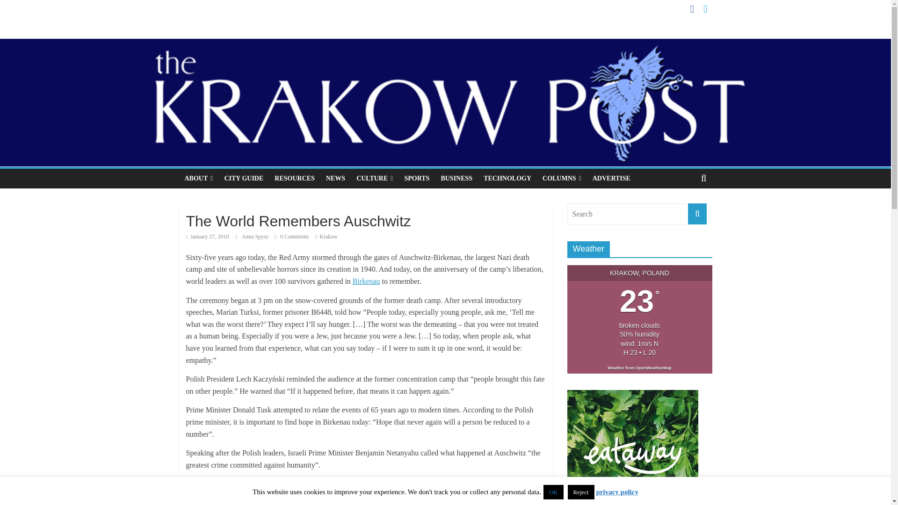  What do you see at coordinates (336, 178) in the screenshot?
I see `NEWS` at bounding box center [336, 178].